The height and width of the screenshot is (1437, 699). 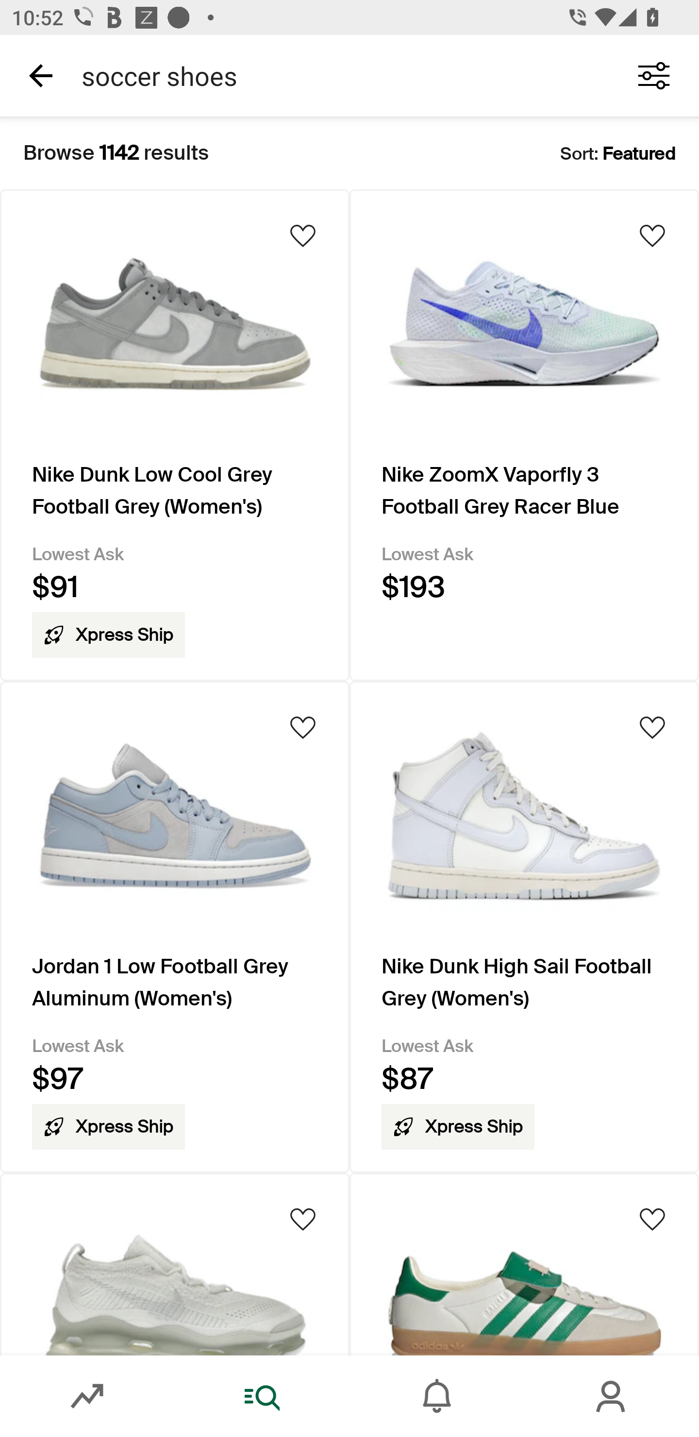 What do you see at coordinates (87, 1396) in the screenshot?
I see `Market` at bounding box center [87, 1396].